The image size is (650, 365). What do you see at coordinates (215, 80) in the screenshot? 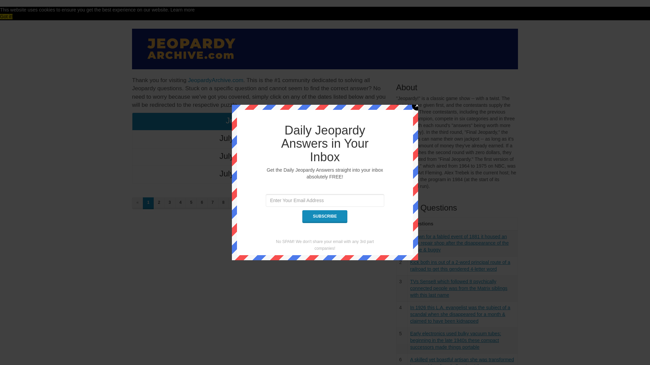
I see `JeopardyArchive.com` at bounding box center [215, 80].